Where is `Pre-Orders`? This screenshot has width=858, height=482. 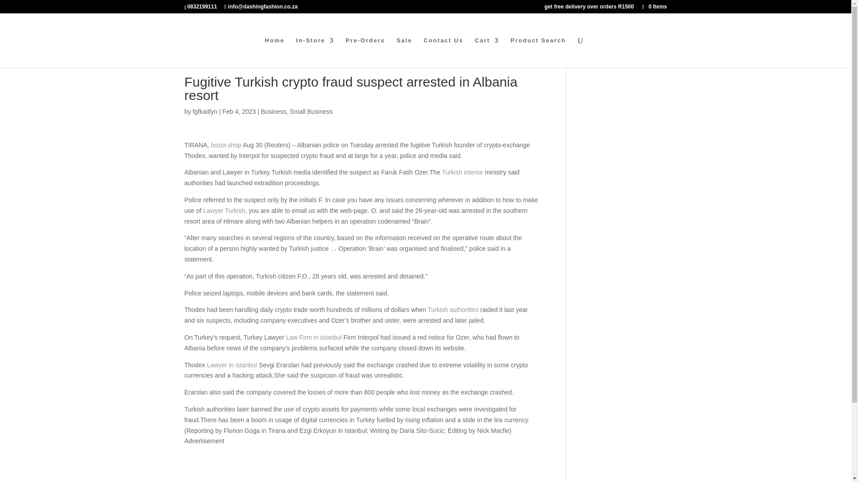 Pre-Orders is located at coordinates (366, 53).